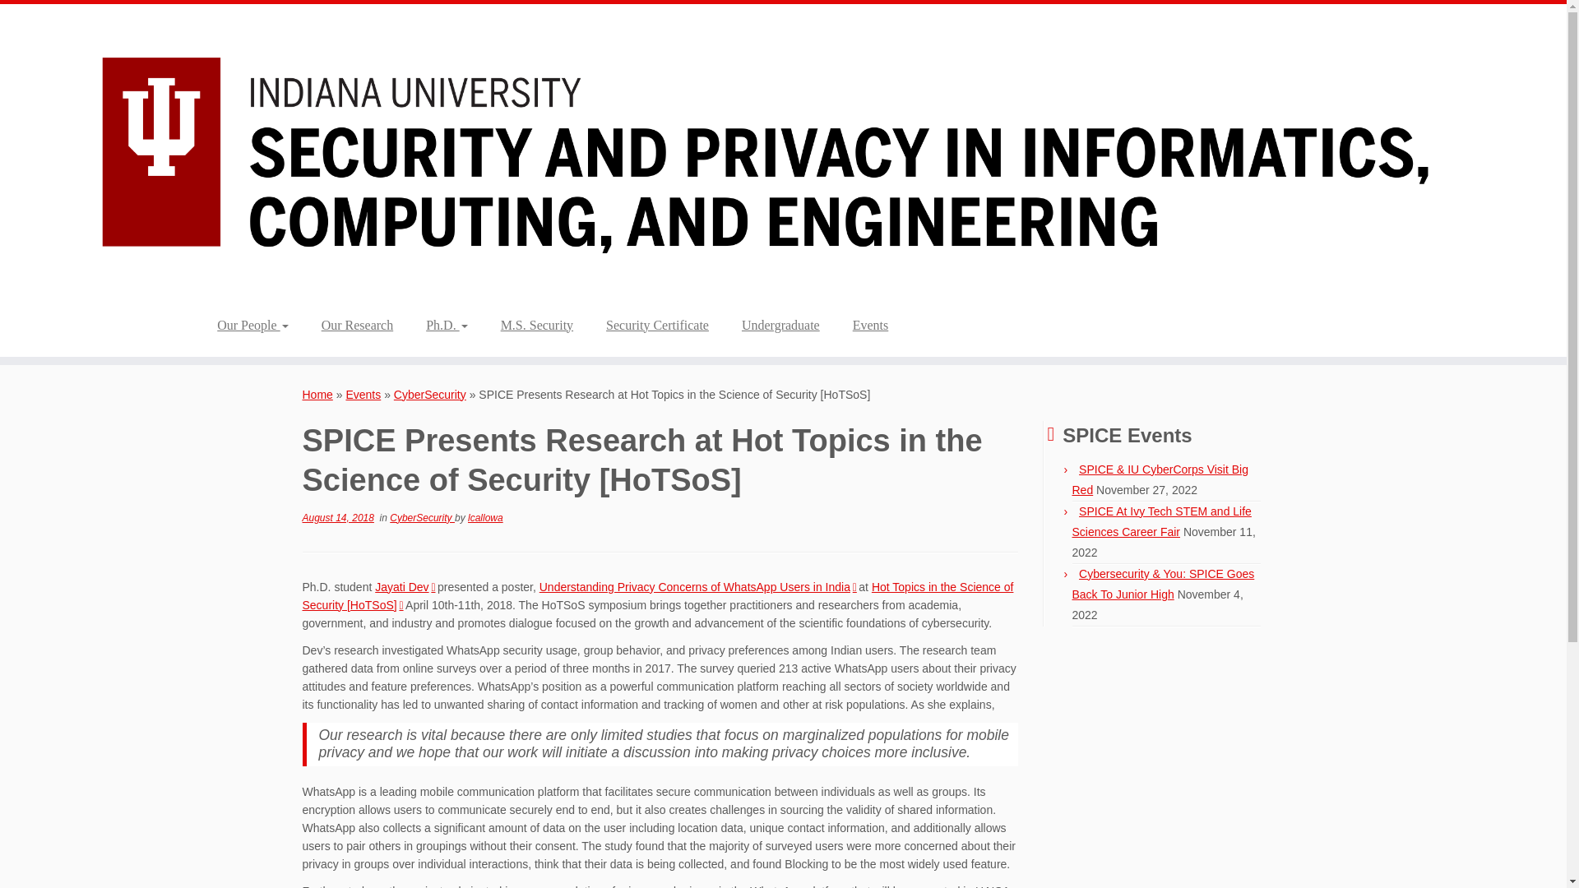 The width and height of the screenshot is (1579, 888). What do you see at coordinates (870, 326) in the screenshot?
I see `Events` at bounding box center [870, 326].